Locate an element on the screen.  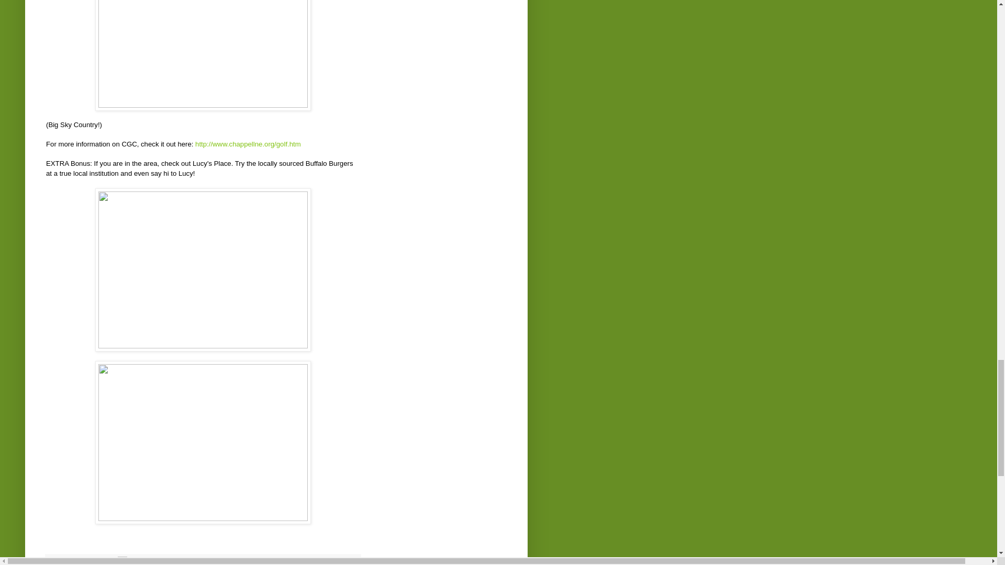
Pete is located at coordinates (84, 563).